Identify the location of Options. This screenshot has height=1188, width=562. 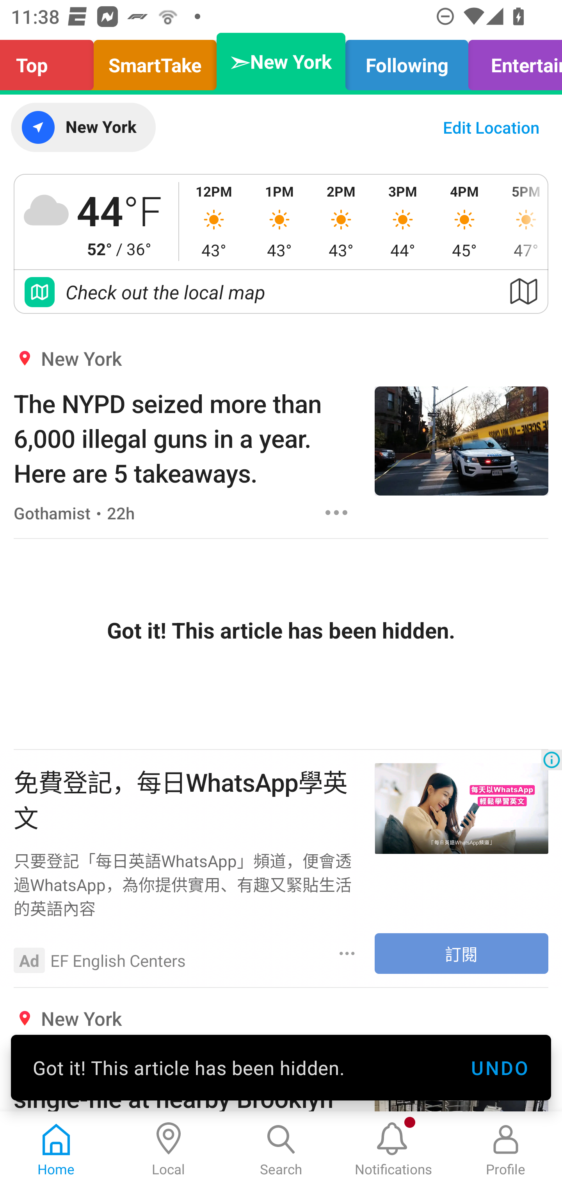
(336, 723).